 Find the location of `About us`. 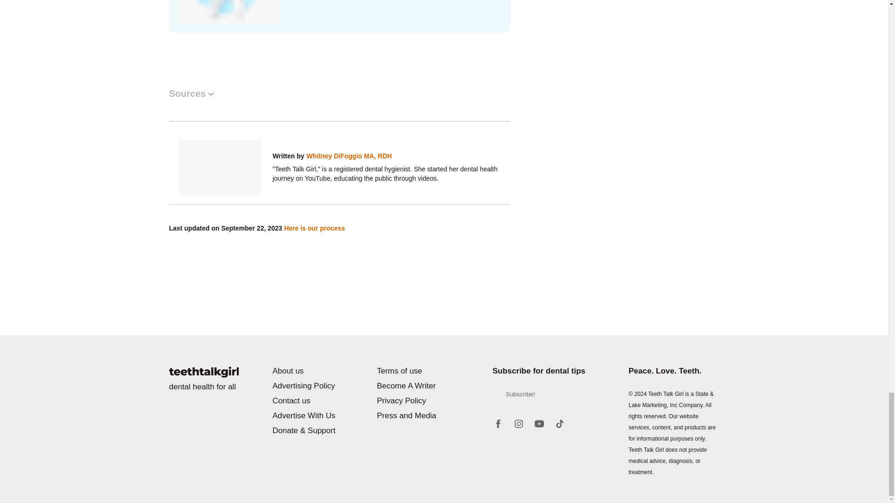

About us is located at coordinates (313, 371).